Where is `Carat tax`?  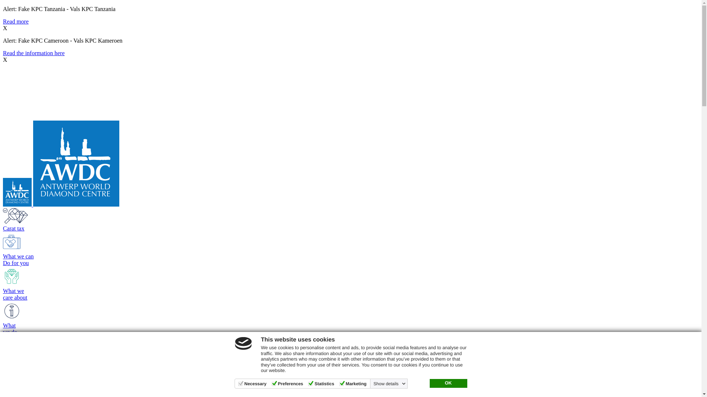 Carat tax is located at coordinates (279, 220).